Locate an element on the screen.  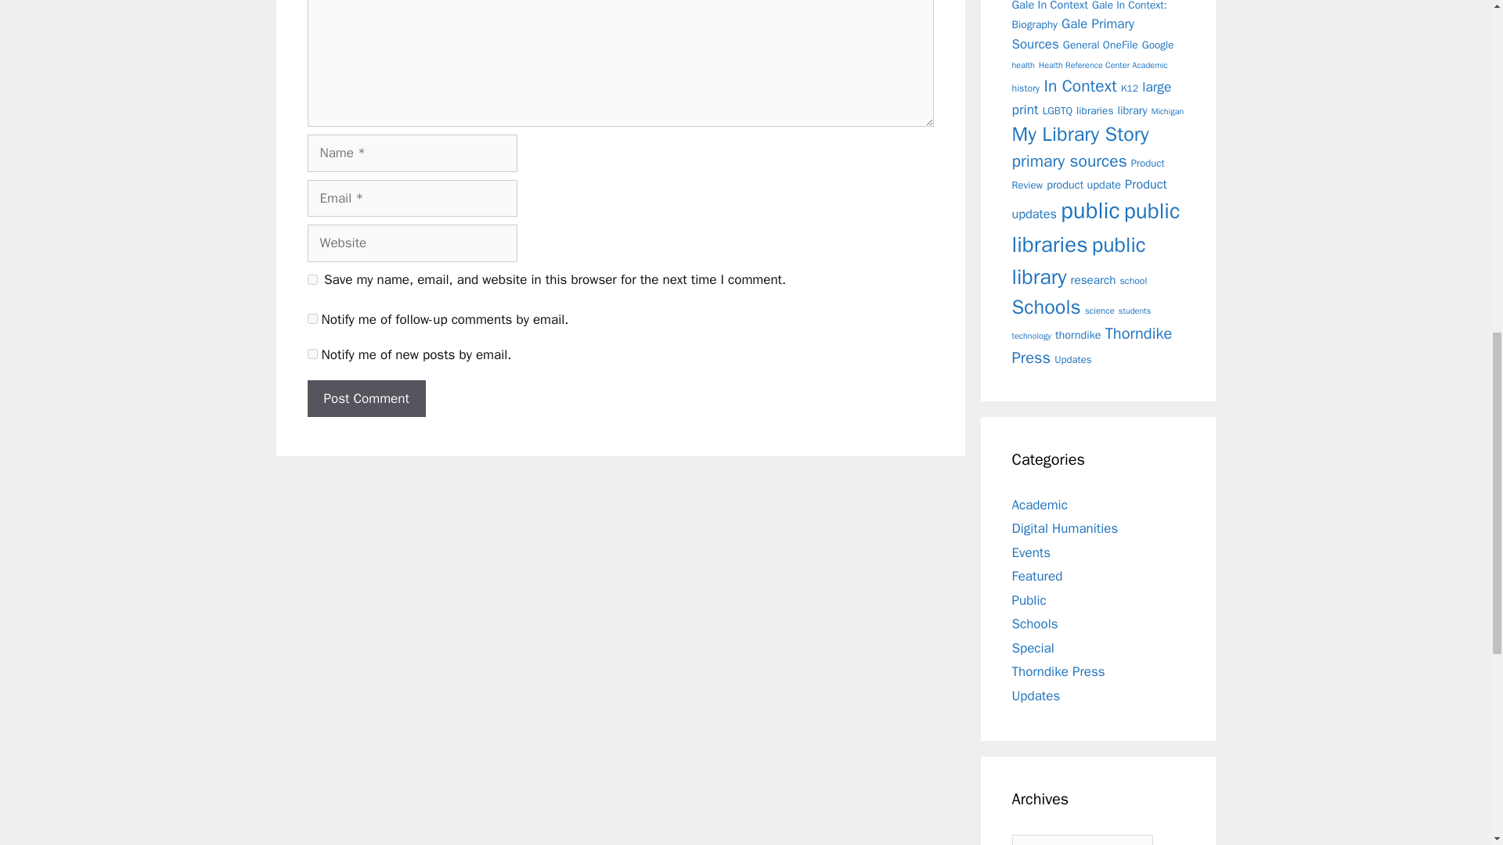
subscribe is located at coordinates (312, 354).